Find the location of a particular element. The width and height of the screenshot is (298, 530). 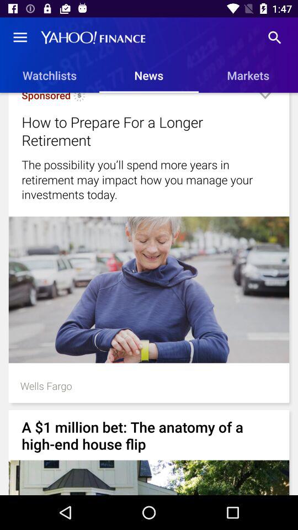

flip until the a 1 million is located at coordinates (149, 435).